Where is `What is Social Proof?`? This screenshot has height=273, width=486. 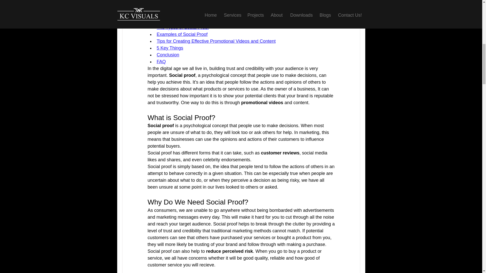 What is Social Proof? is located at coordinates (178, 7).